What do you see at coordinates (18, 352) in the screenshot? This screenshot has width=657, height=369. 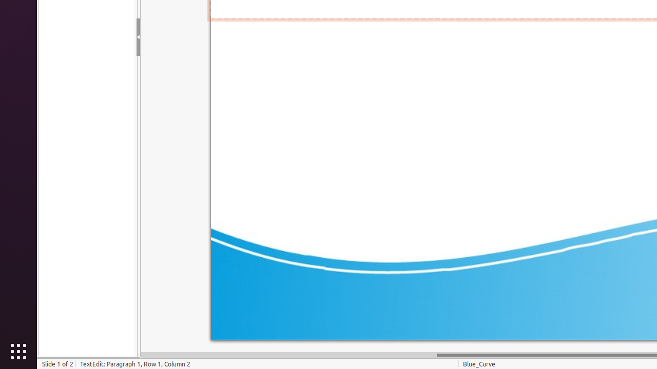 I see `Show Applications` at bounding box center [18, 352].